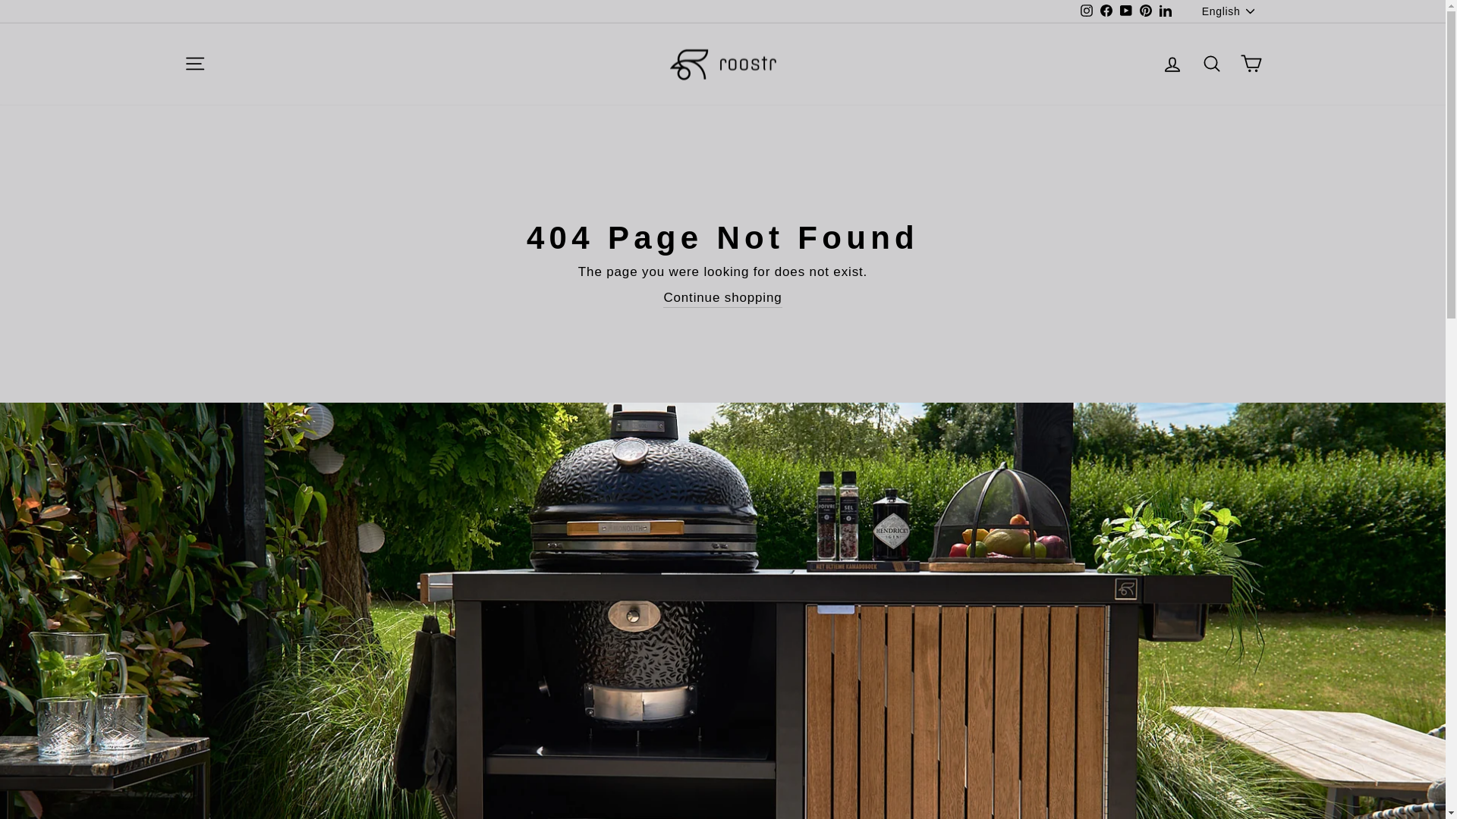 This screenshot has width=1457, height=819. Describe the element at coordinates (194, 64) in the screenshot. I see `icon-hamburger` at that location.